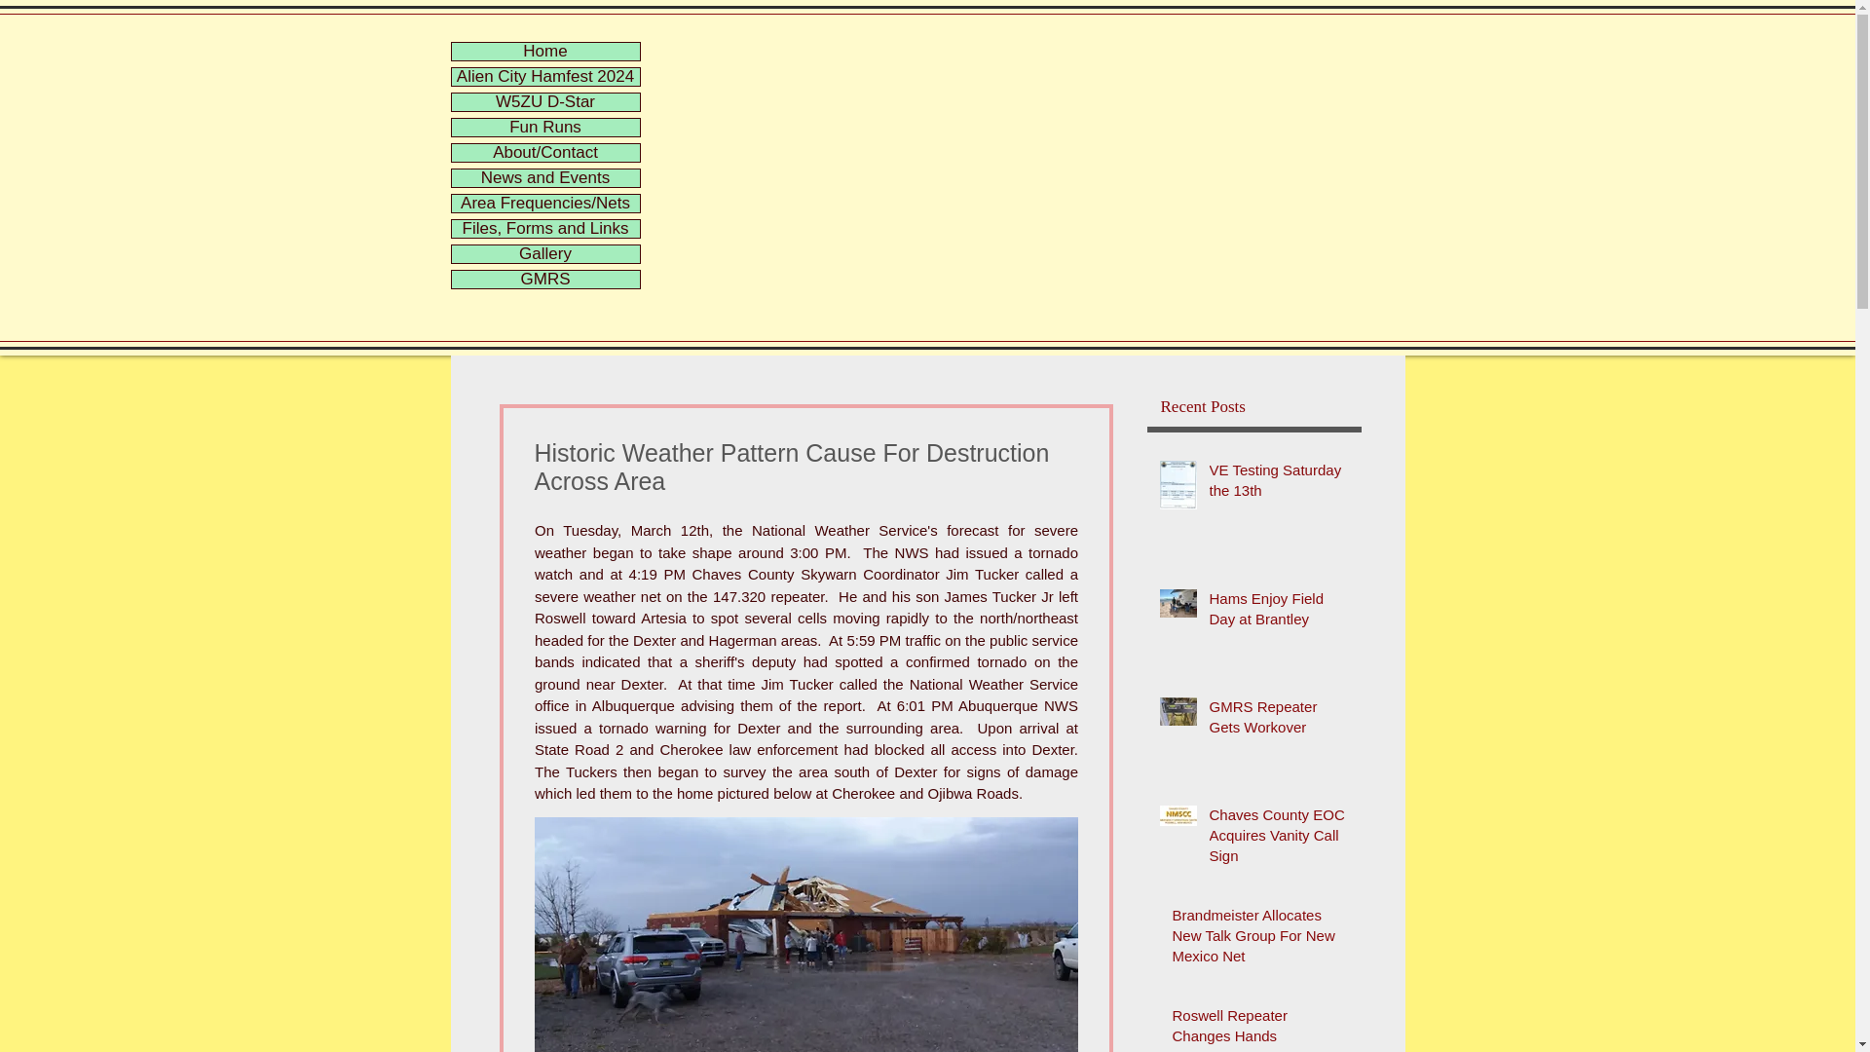 The width and height of the screenshot is (1870, 1052). I want to click on News and Events, so click(545, 177).